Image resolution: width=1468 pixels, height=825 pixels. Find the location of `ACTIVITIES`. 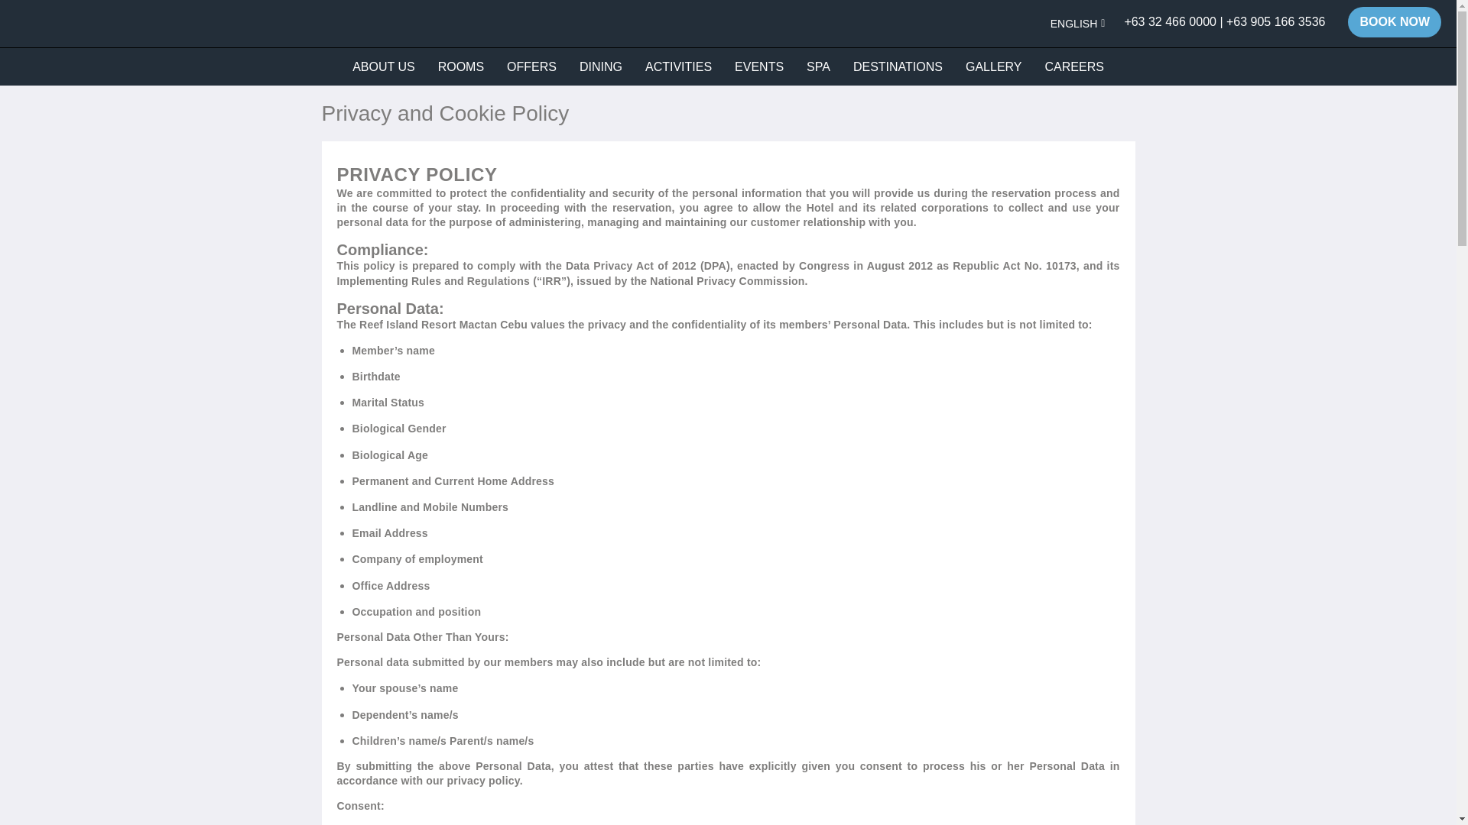

ACTIVITIES is located at coordinates (679, 67).